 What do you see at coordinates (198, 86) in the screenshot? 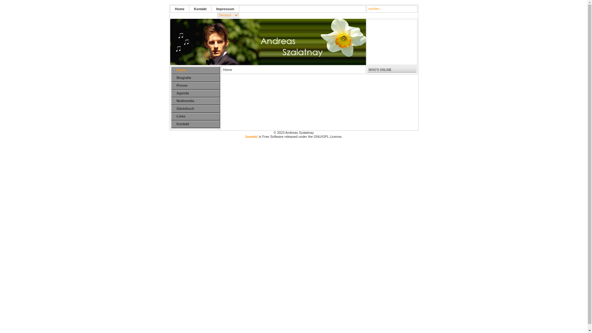
I see `Presse` at bounding box center [198, 86].